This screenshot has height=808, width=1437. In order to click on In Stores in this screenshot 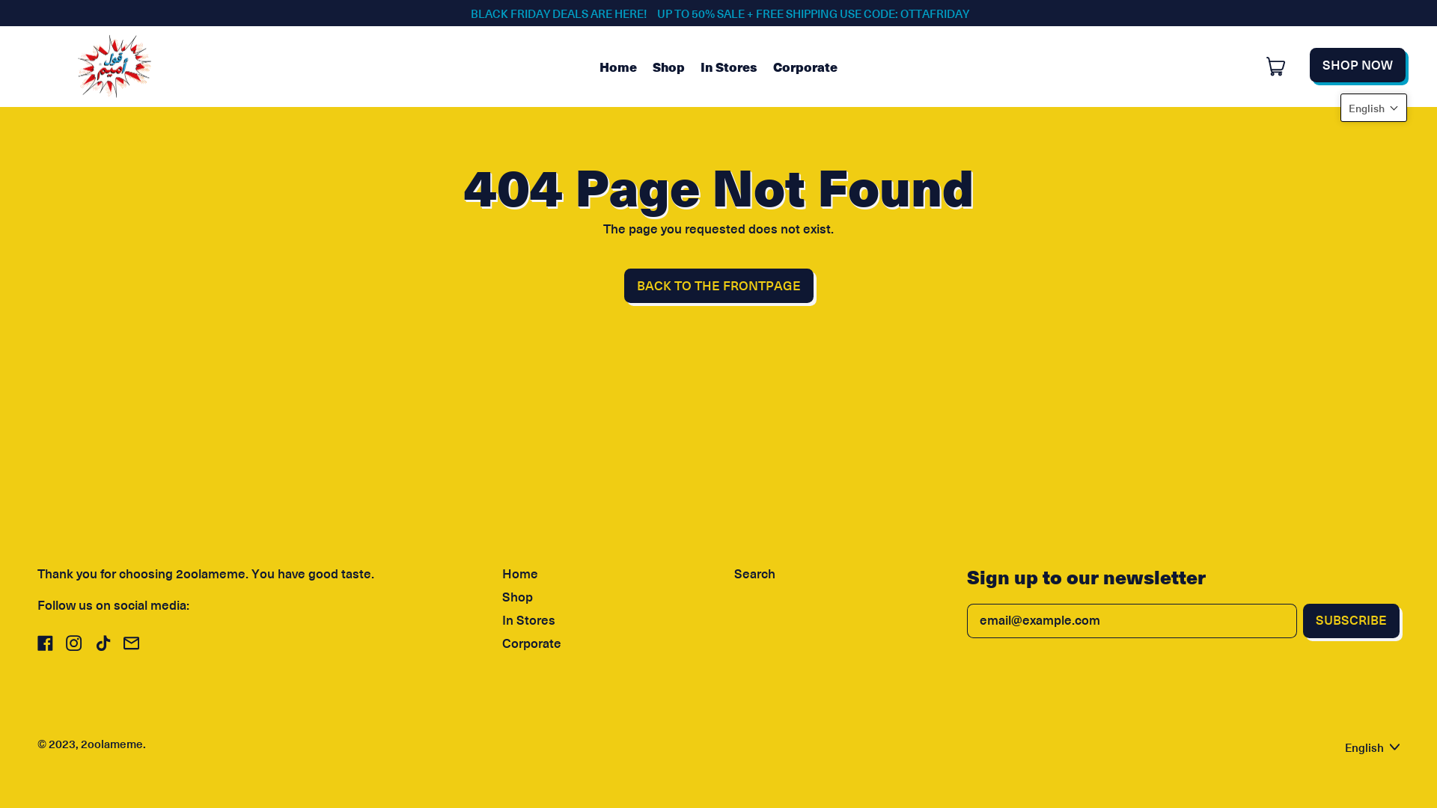, I will do `click(729, 66)`.